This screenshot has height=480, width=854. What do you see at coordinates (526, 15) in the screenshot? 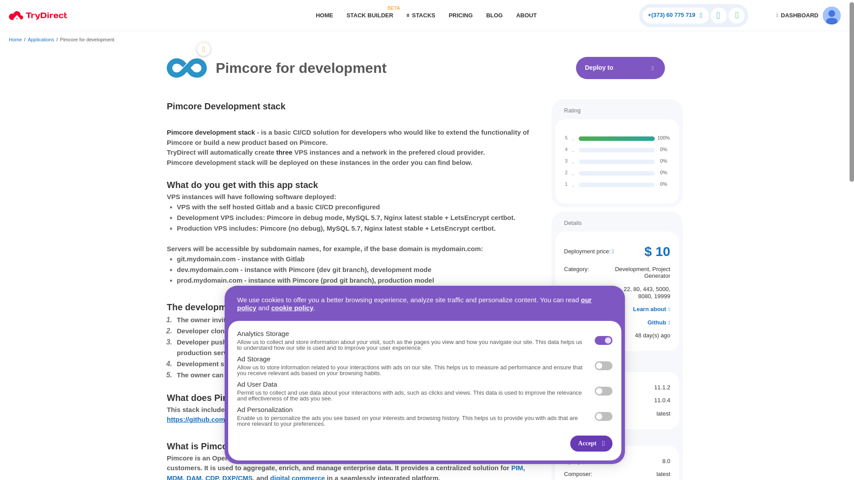
I see `PRICING` at bounding box center [526, 15].